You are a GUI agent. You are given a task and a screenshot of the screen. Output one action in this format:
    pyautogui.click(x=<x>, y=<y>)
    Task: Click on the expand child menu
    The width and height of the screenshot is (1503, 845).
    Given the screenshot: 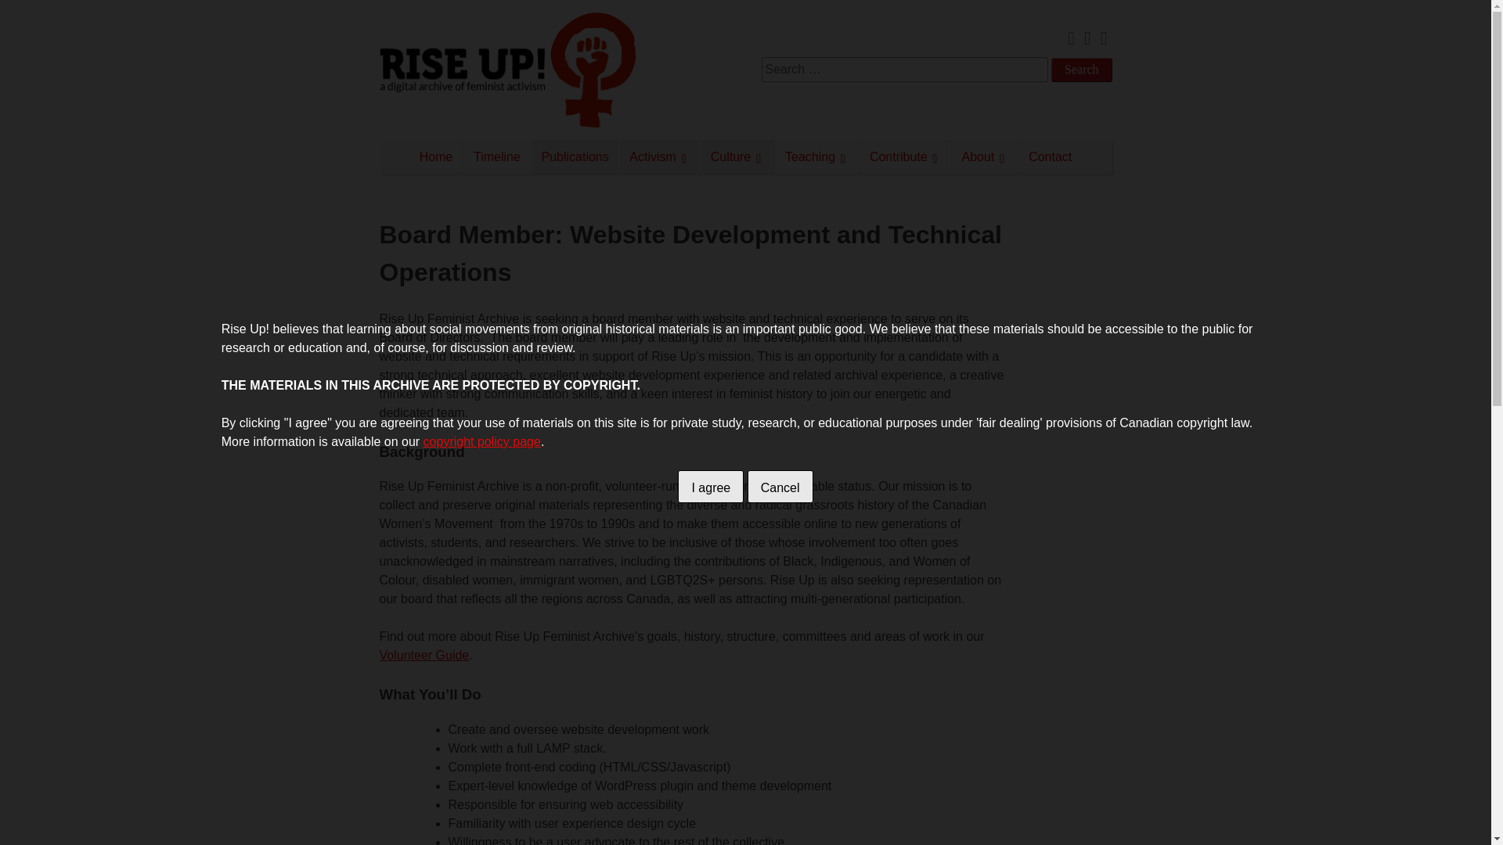 What is the action you would take?
    pyautogui.click(x=683, y=153)
    